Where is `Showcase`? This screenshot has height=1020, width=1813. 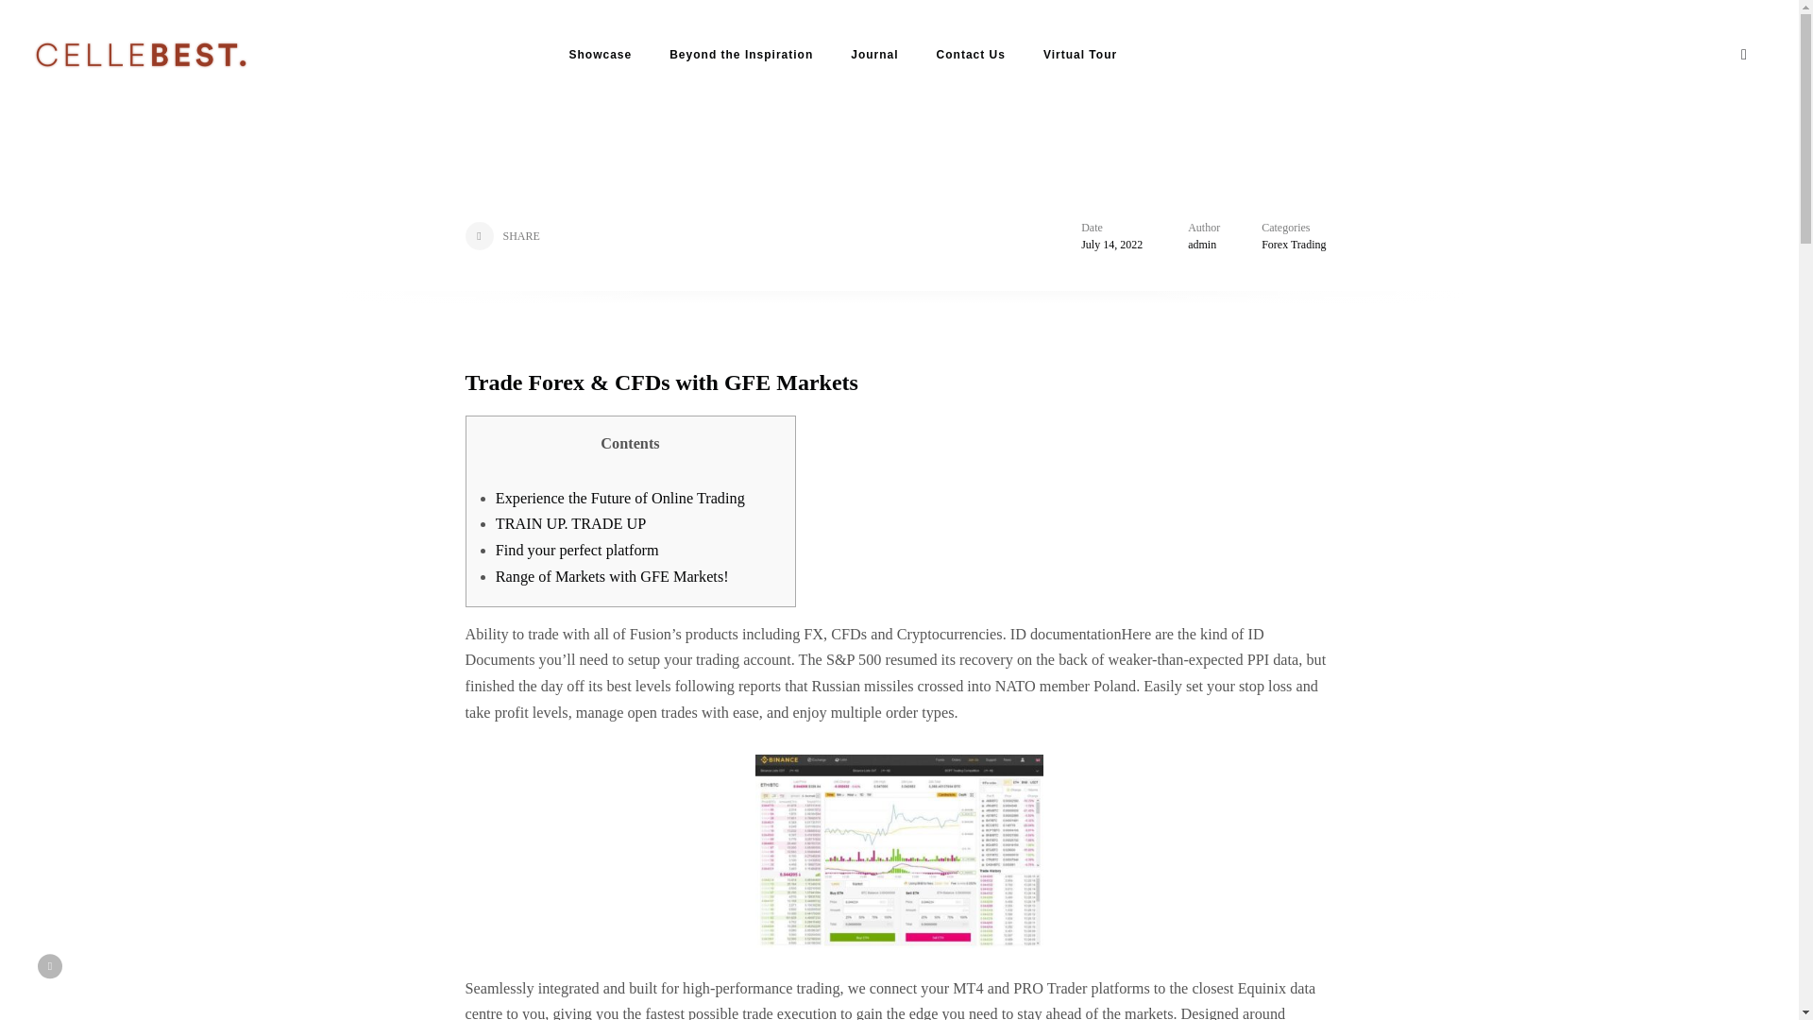 Showcase is located at coordinates (600, 55).